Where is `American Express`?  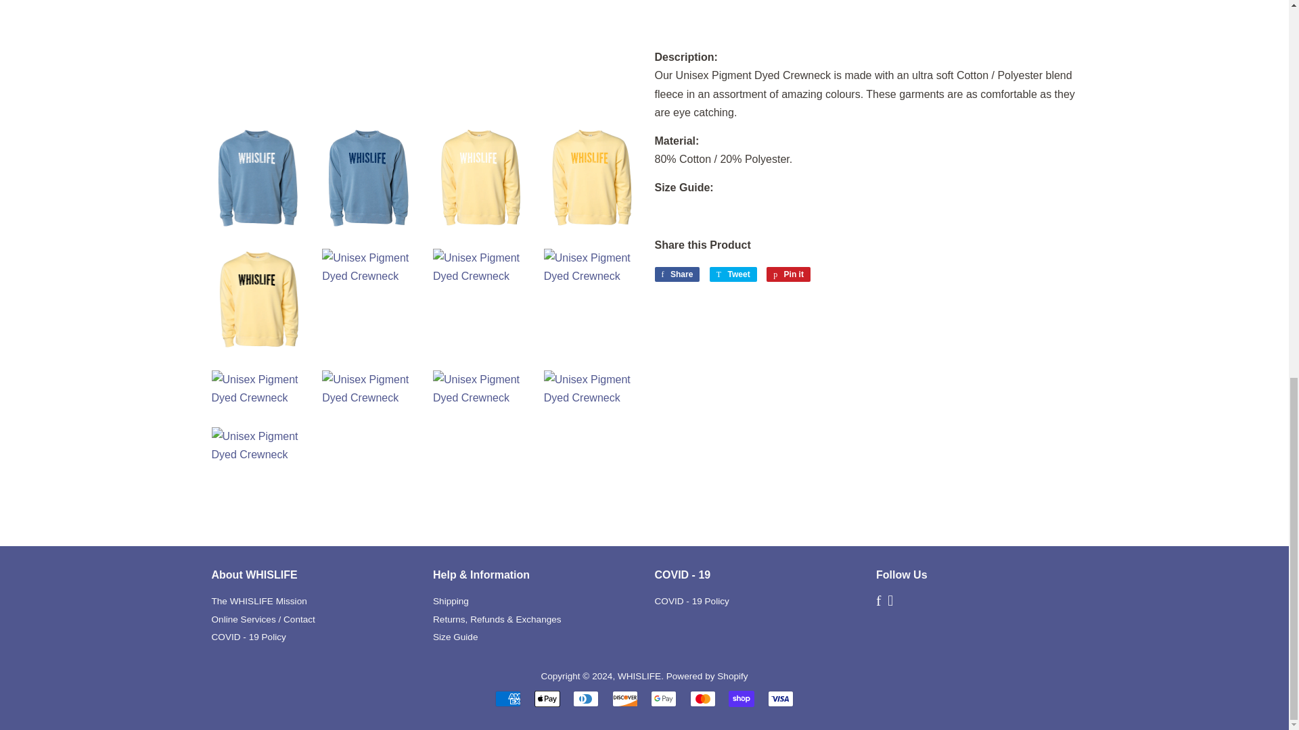
American Express is located at coordinates (507, 699).